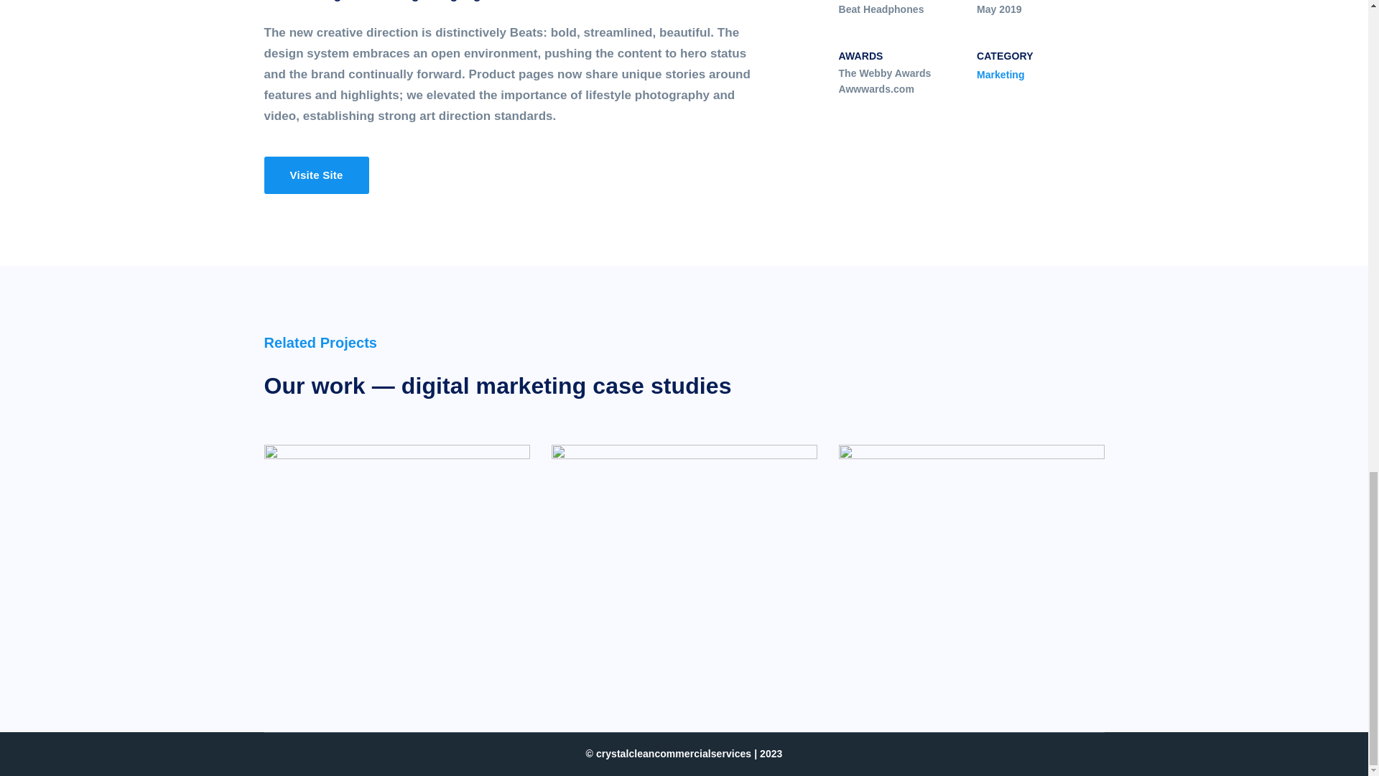 The width and height of the screenshot is (1379, 776). What do you see at coordinates (1000, 75) in the screenshot?
I see `Marketing` at bounding box center [1000, 75].